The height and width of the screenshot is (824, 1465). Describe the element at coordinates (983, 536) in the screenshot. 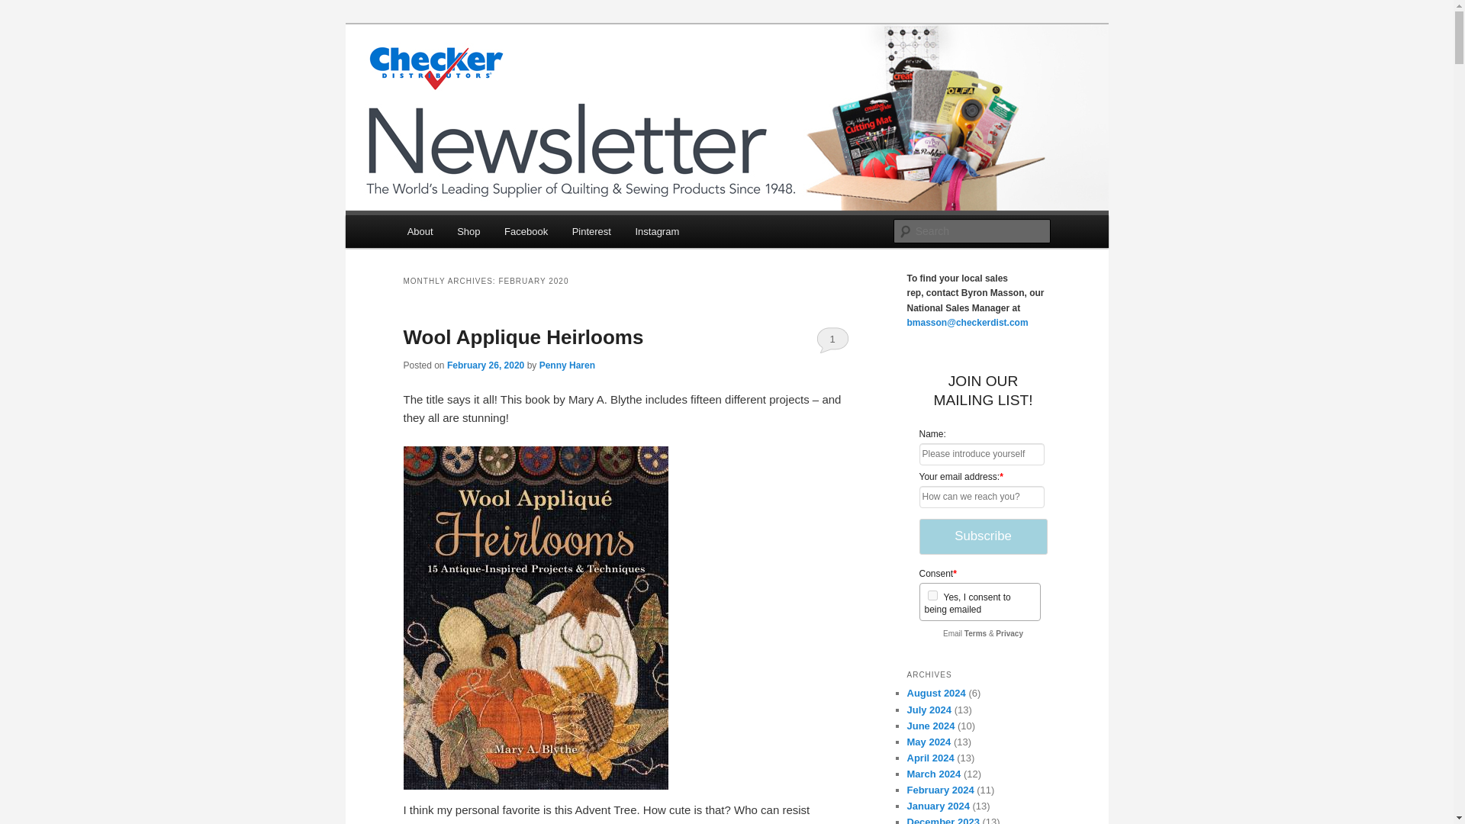

I see `Subscribe` at that location.